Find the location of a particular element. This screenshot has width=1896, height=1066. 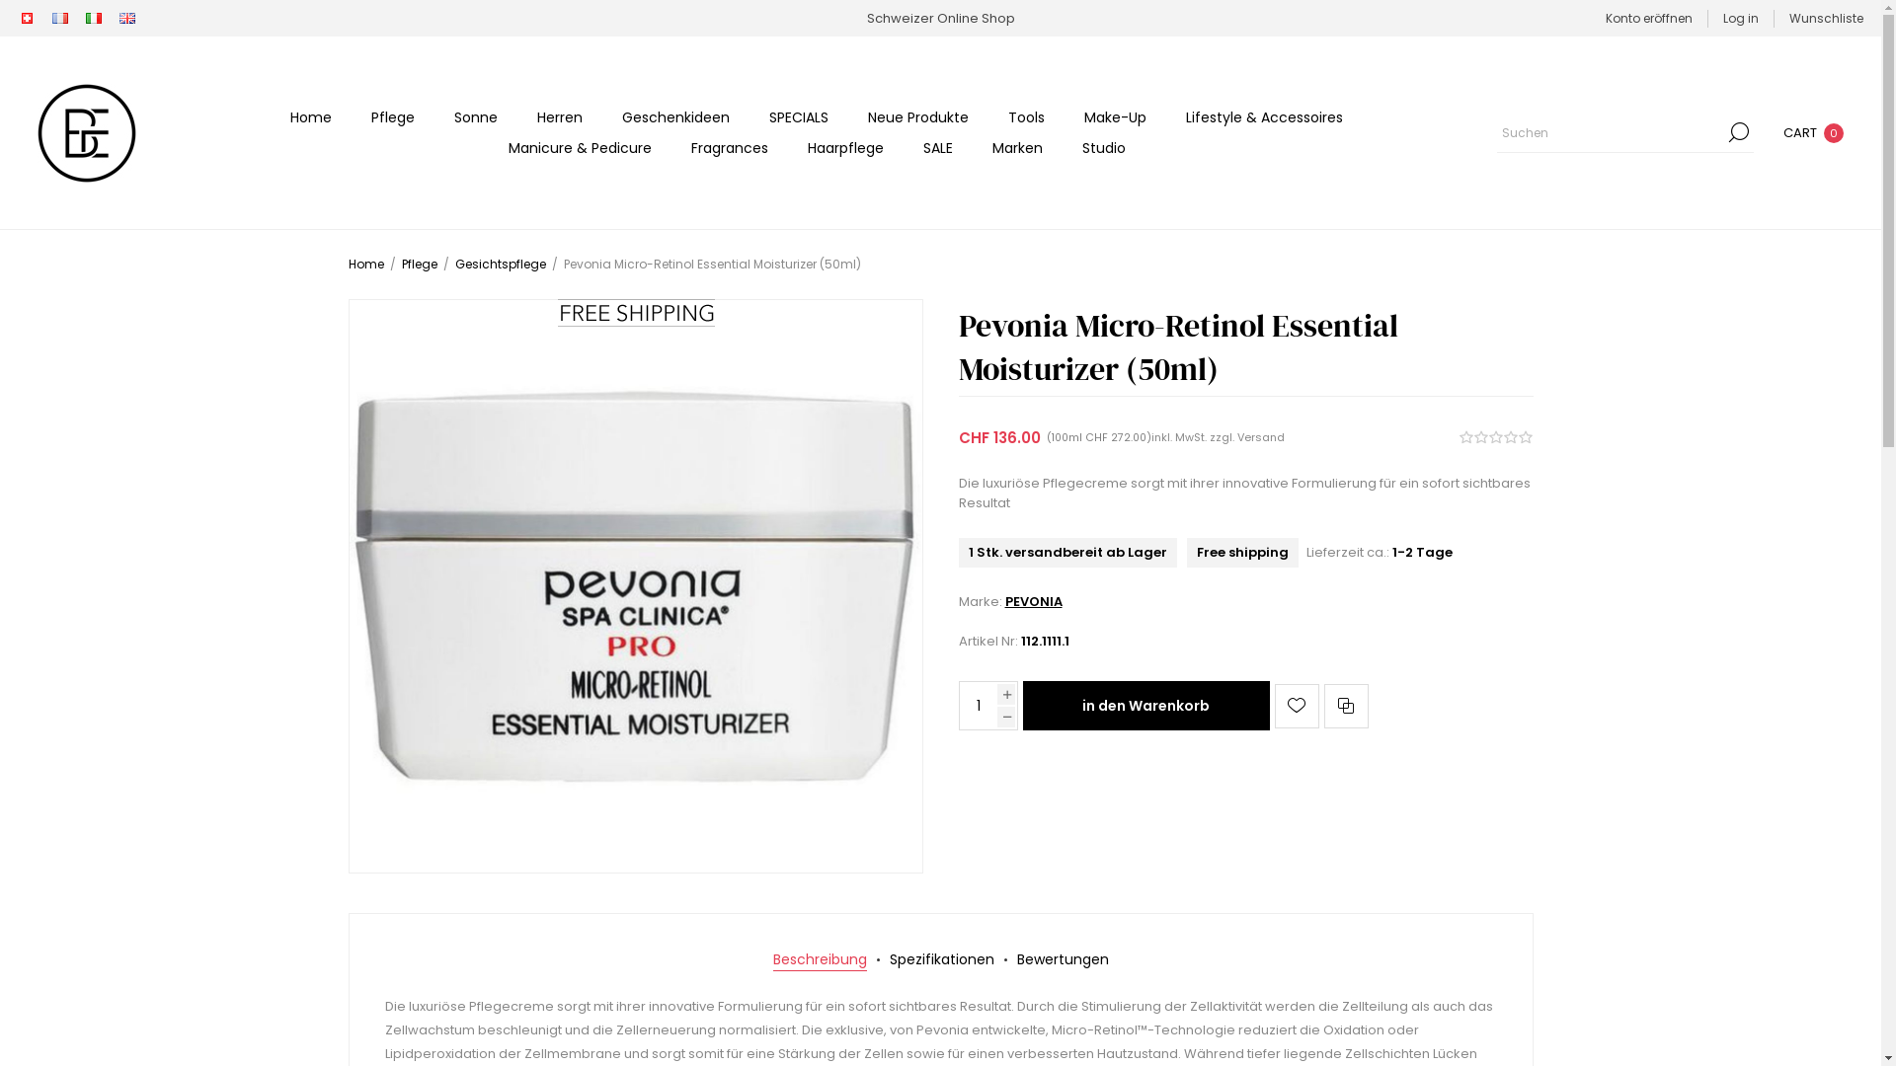

Home is located at coordinates (365, 265).